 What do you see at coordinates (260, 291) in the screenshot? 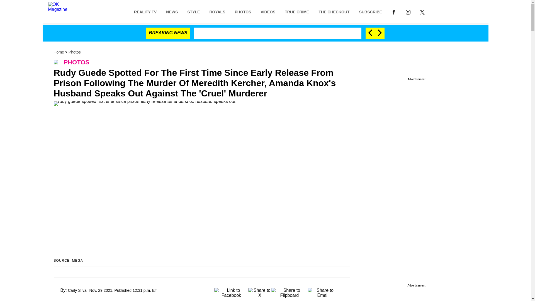
I see `Share to X` at bounding box center [260, 291].